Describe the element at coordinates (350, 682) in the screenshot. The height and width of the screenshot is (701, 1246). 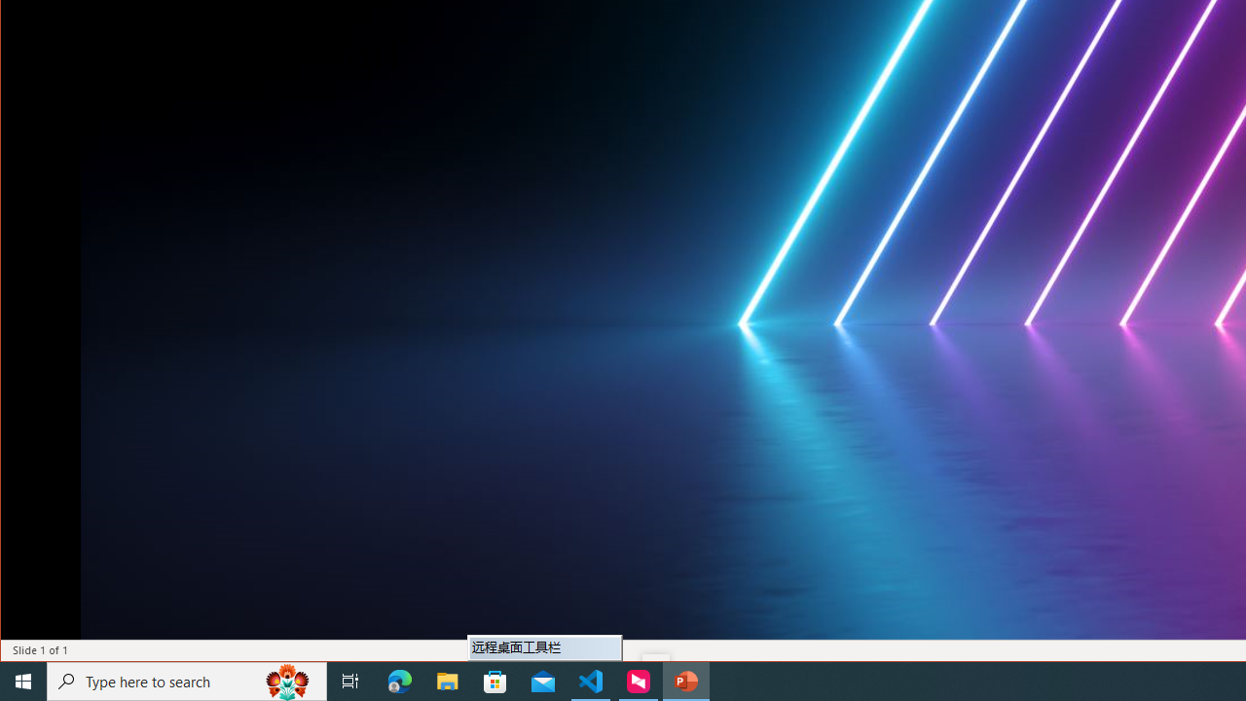
I see `Task View` at that location.